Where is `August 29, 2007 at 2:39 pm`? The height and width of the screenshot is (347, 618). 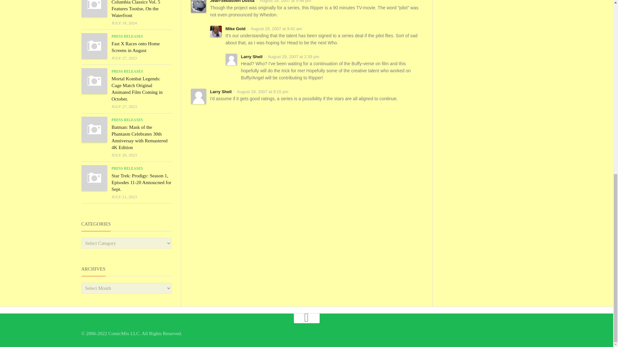
August 29, 2007 at 2:39 pm is located at coordinates (294, 57).